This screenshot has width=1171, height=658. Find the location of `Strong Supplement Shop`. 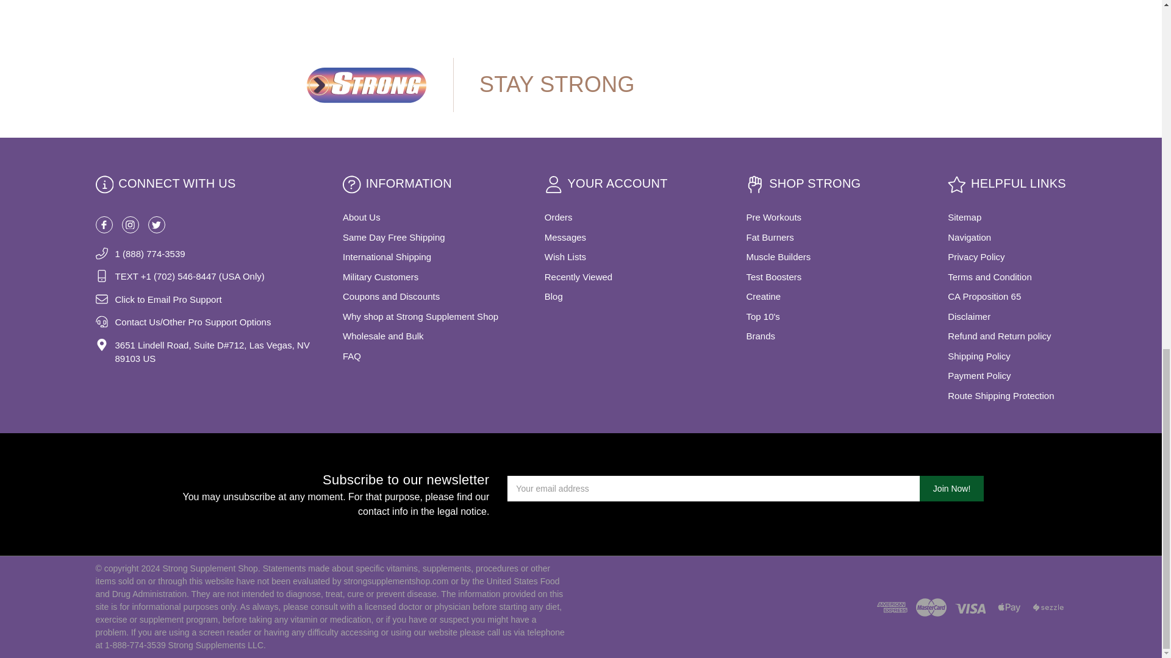

Strong Supplement Shop is located at coordinates (366, 85).